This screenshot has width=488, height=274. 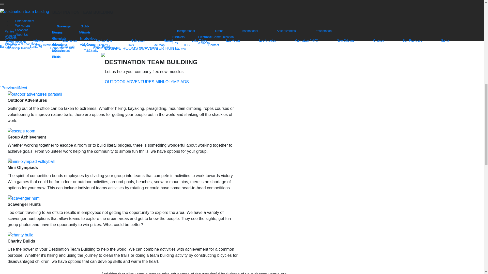 What do you see at coordinates (129, 15) in the screenshot?
I see `OUTDOOR ADVENTURES` at bounding box center [129, 15].